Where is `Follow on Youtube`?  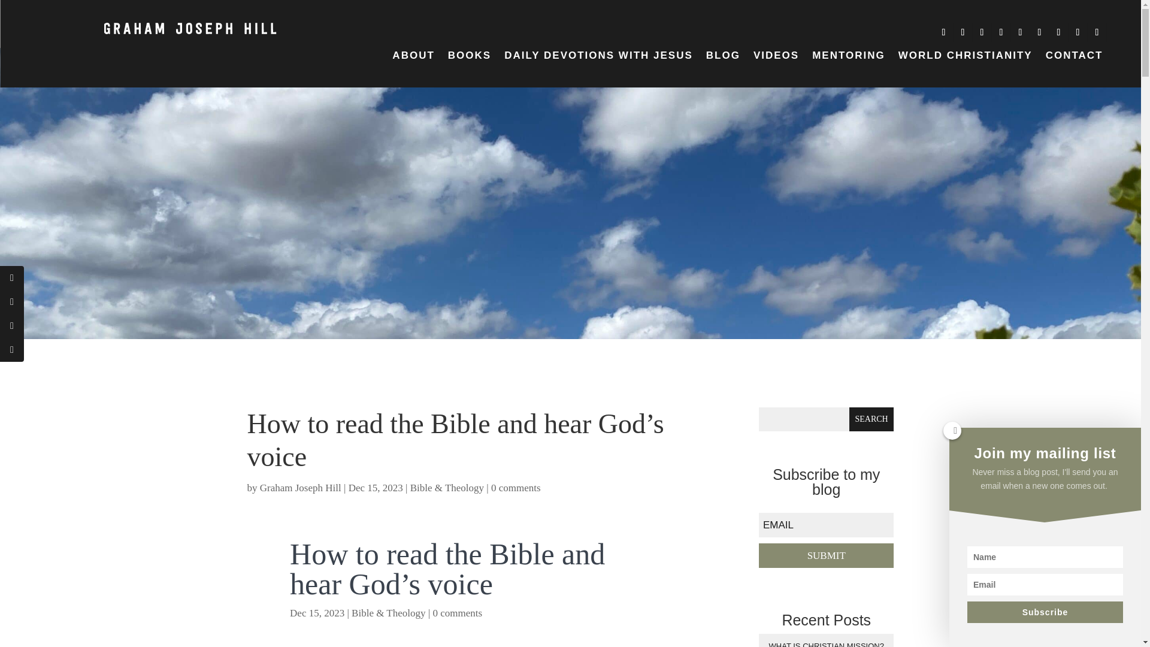
Follow on Youtube is located at coordinates (943, 32).